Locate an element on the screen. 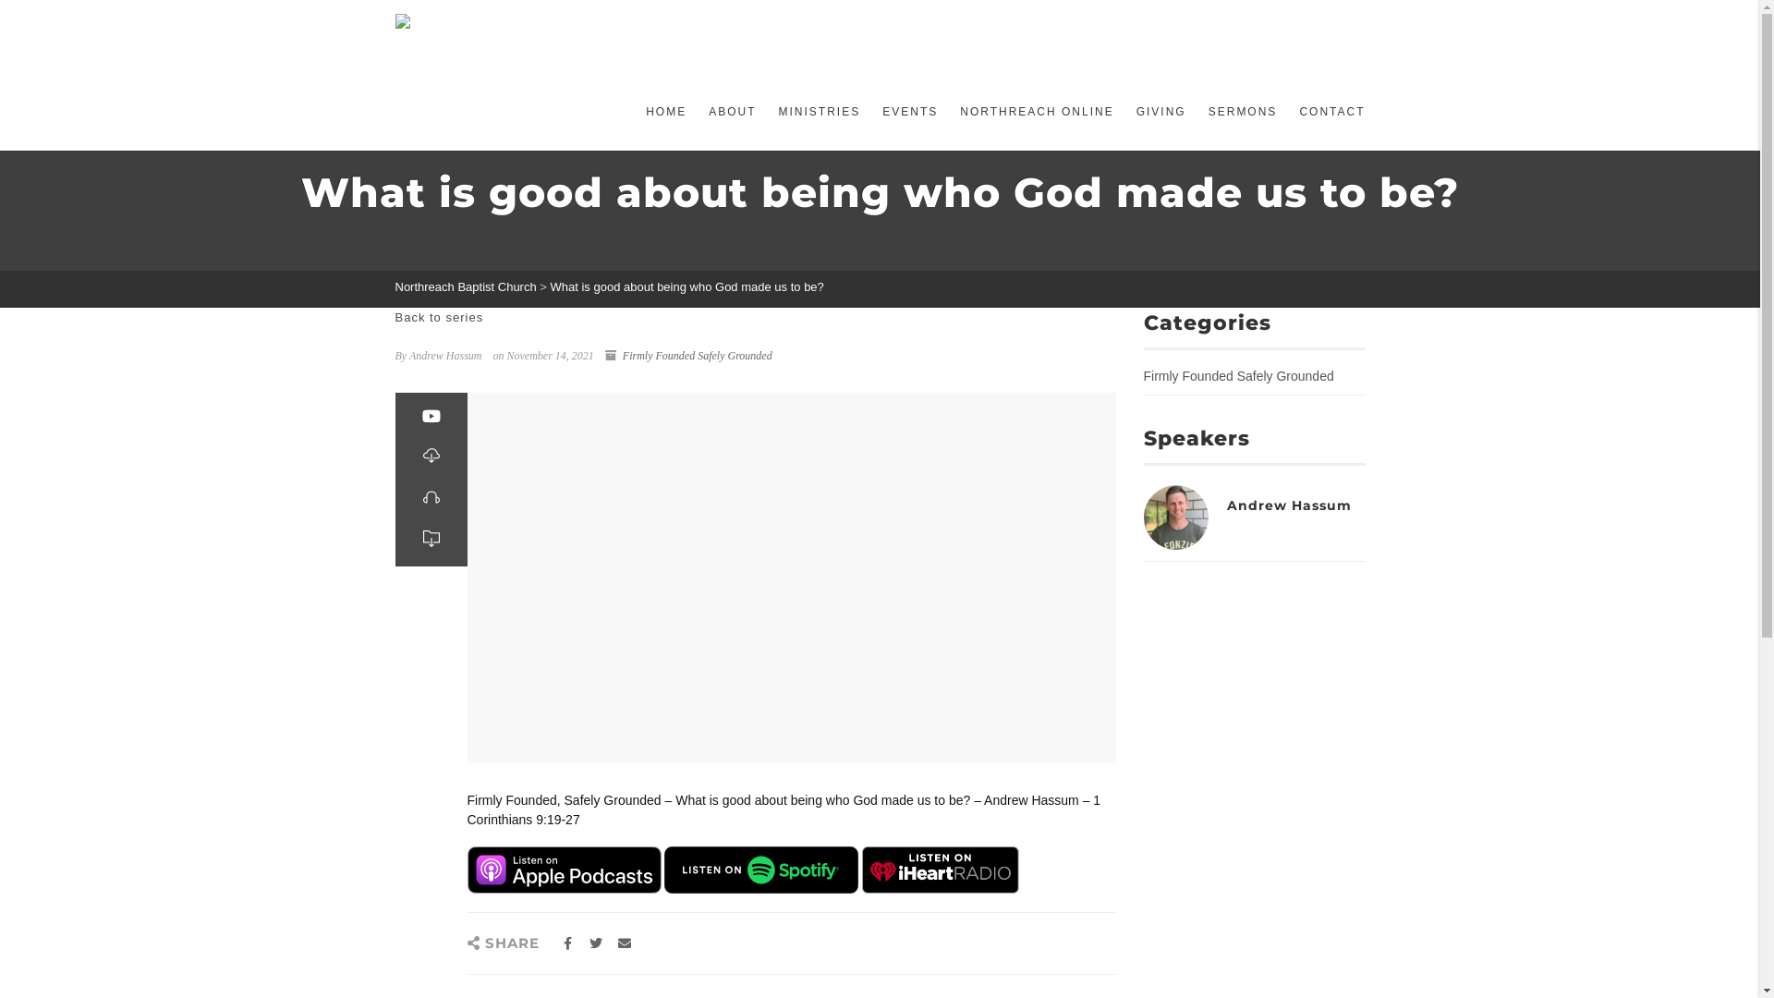 The image size is (1774, 998). NORTHREACH ONLINE is located at coordinates (1037, 113).